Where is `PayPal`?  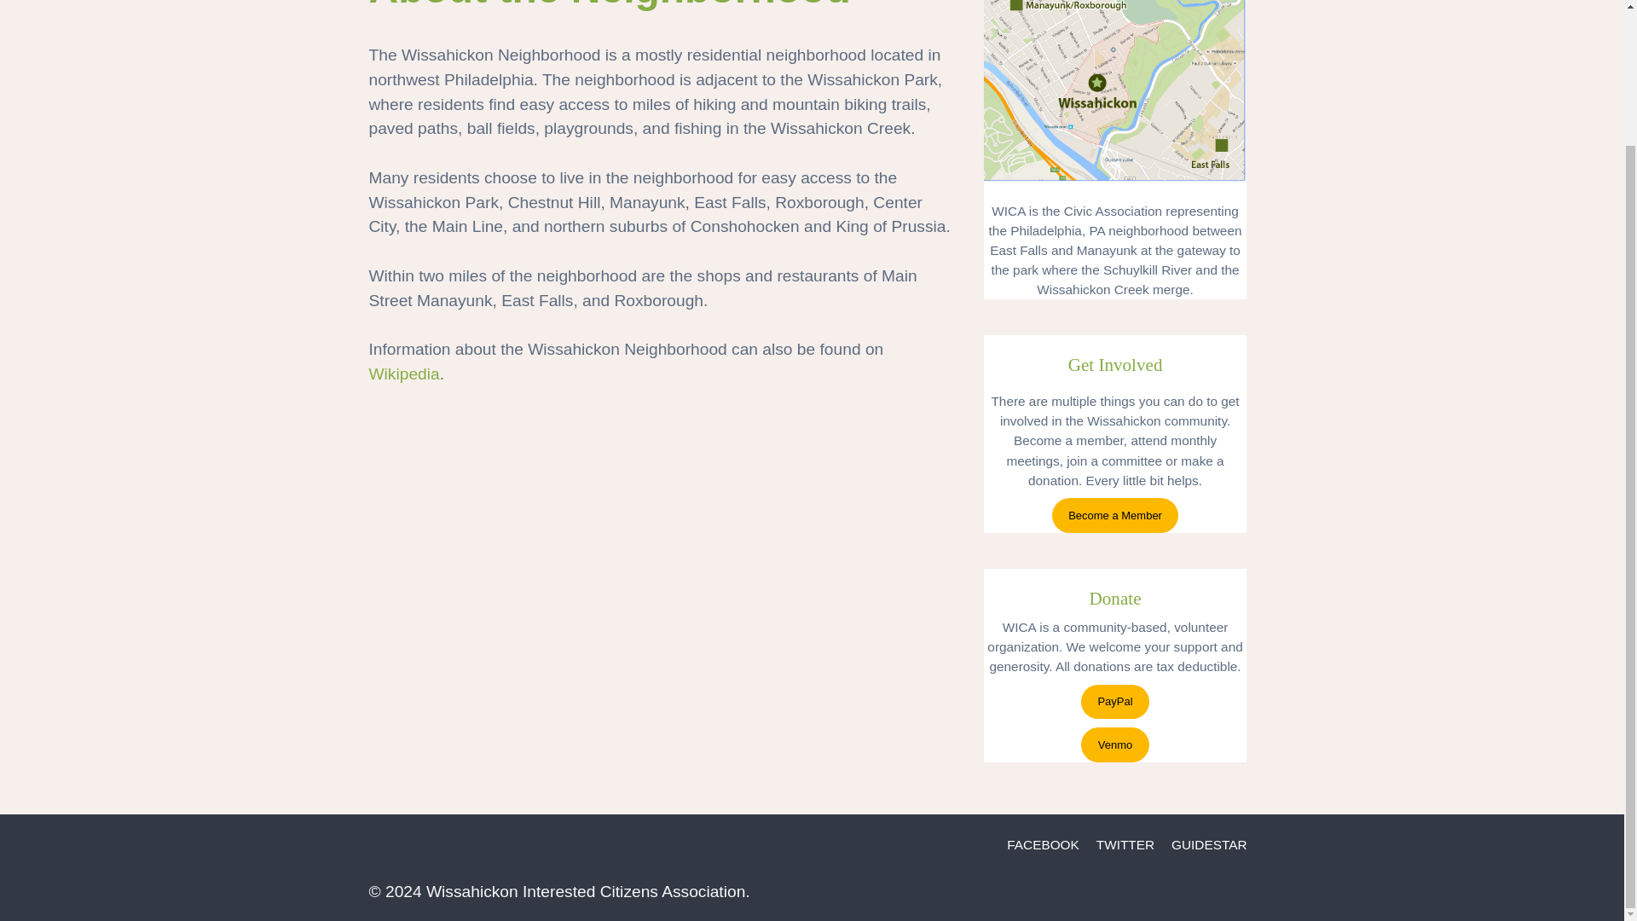 PayPal is located at coordinates (1114, 702).